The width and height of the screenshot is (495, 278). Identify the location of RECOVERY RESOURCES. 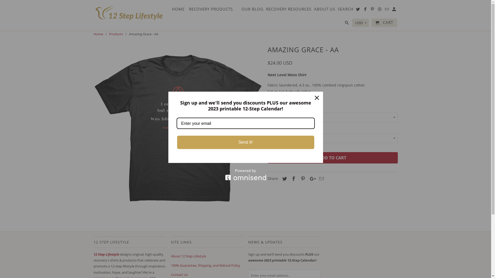
(289, 10).